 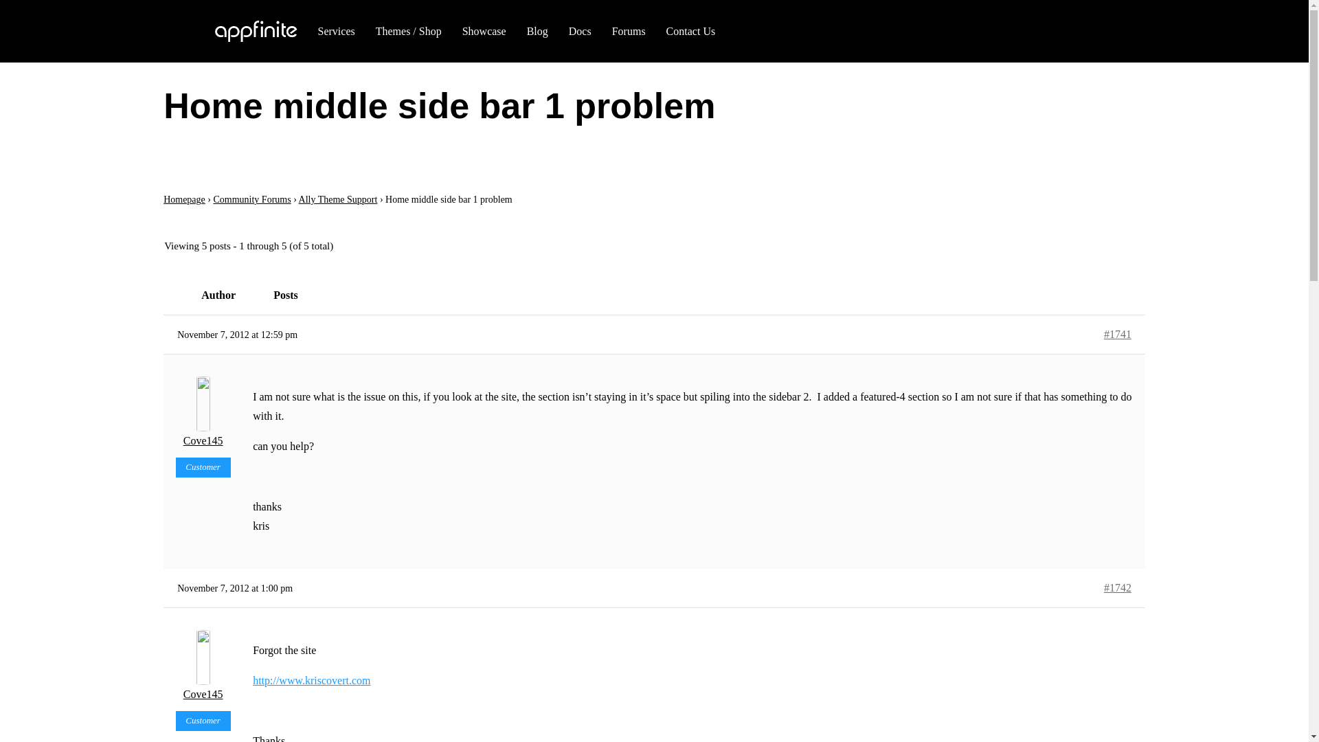 What do you see at coordinates (251, 199) in the screenshot?
I see `Community Forums` at bounding box center [251, 199].